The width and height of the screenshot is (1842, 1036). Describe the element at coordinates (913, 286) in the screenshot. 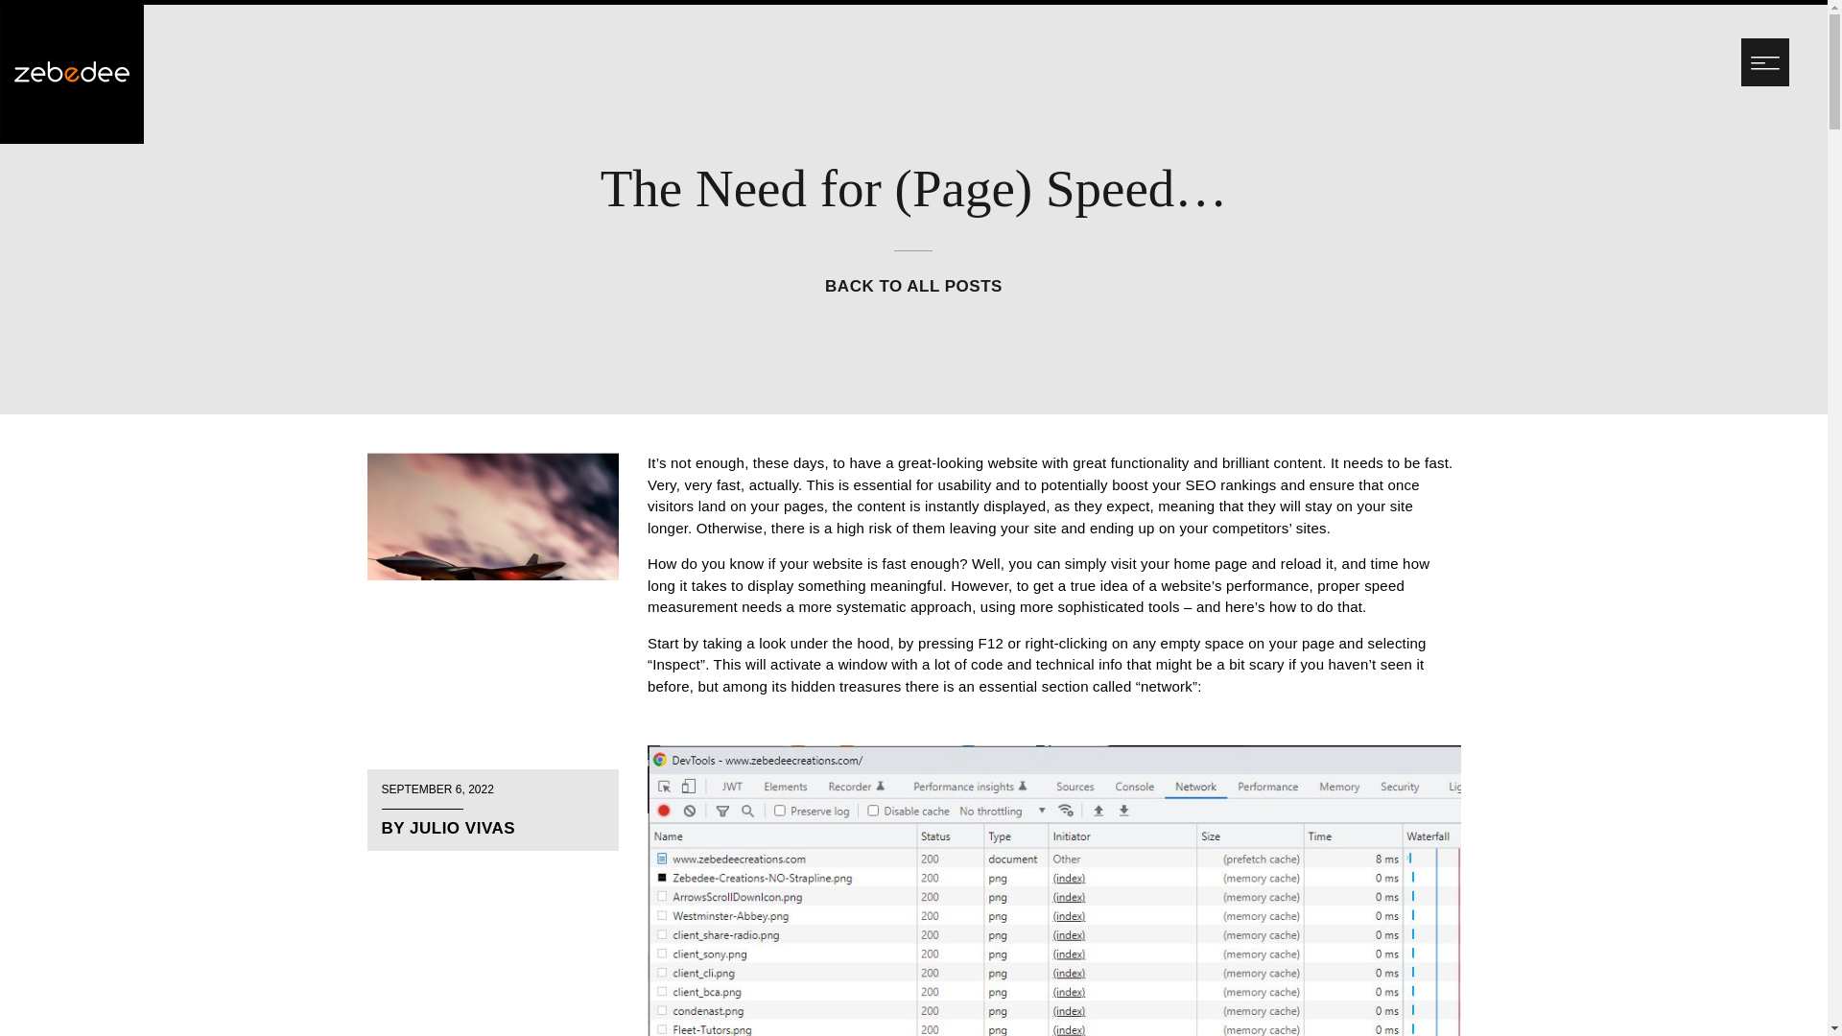

I see `Back To All Posts` at that location.